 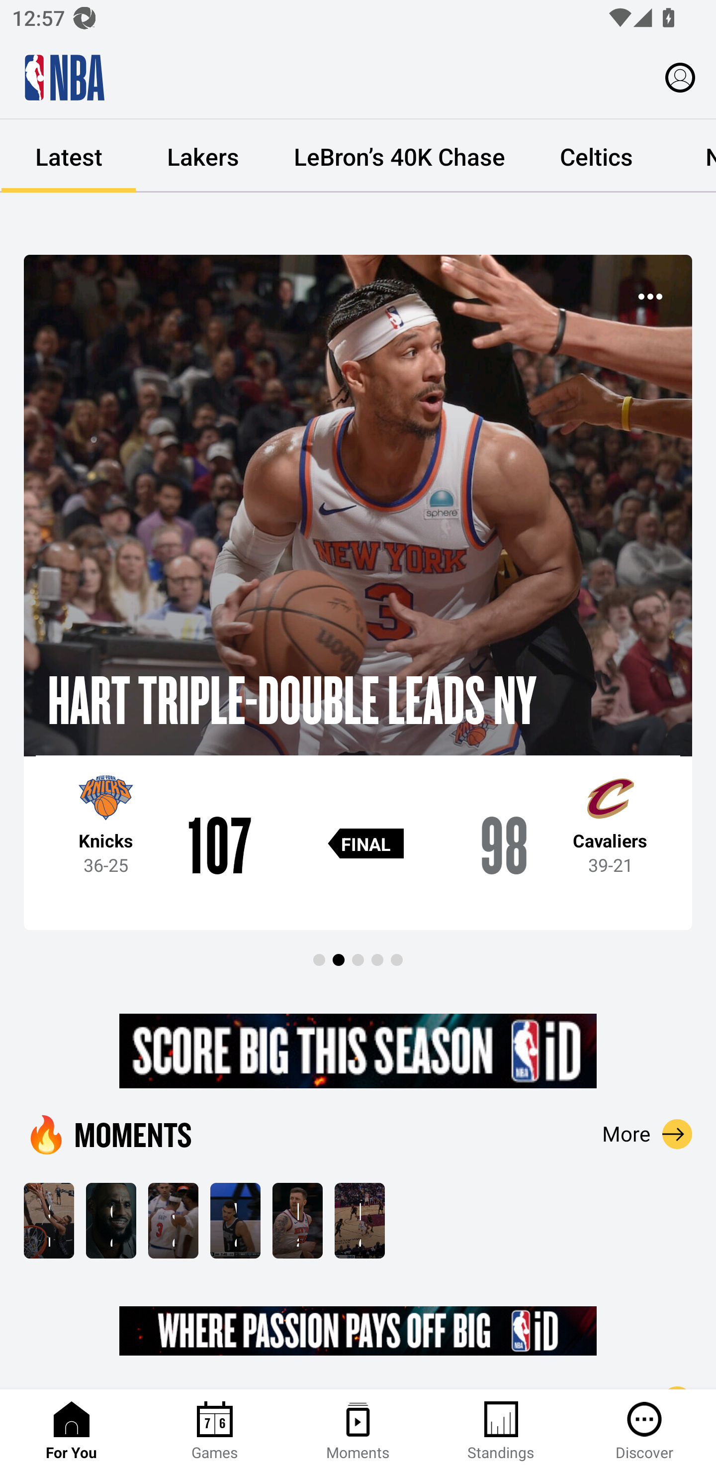 I want to click on Standings, so click(x=501, y=1431).